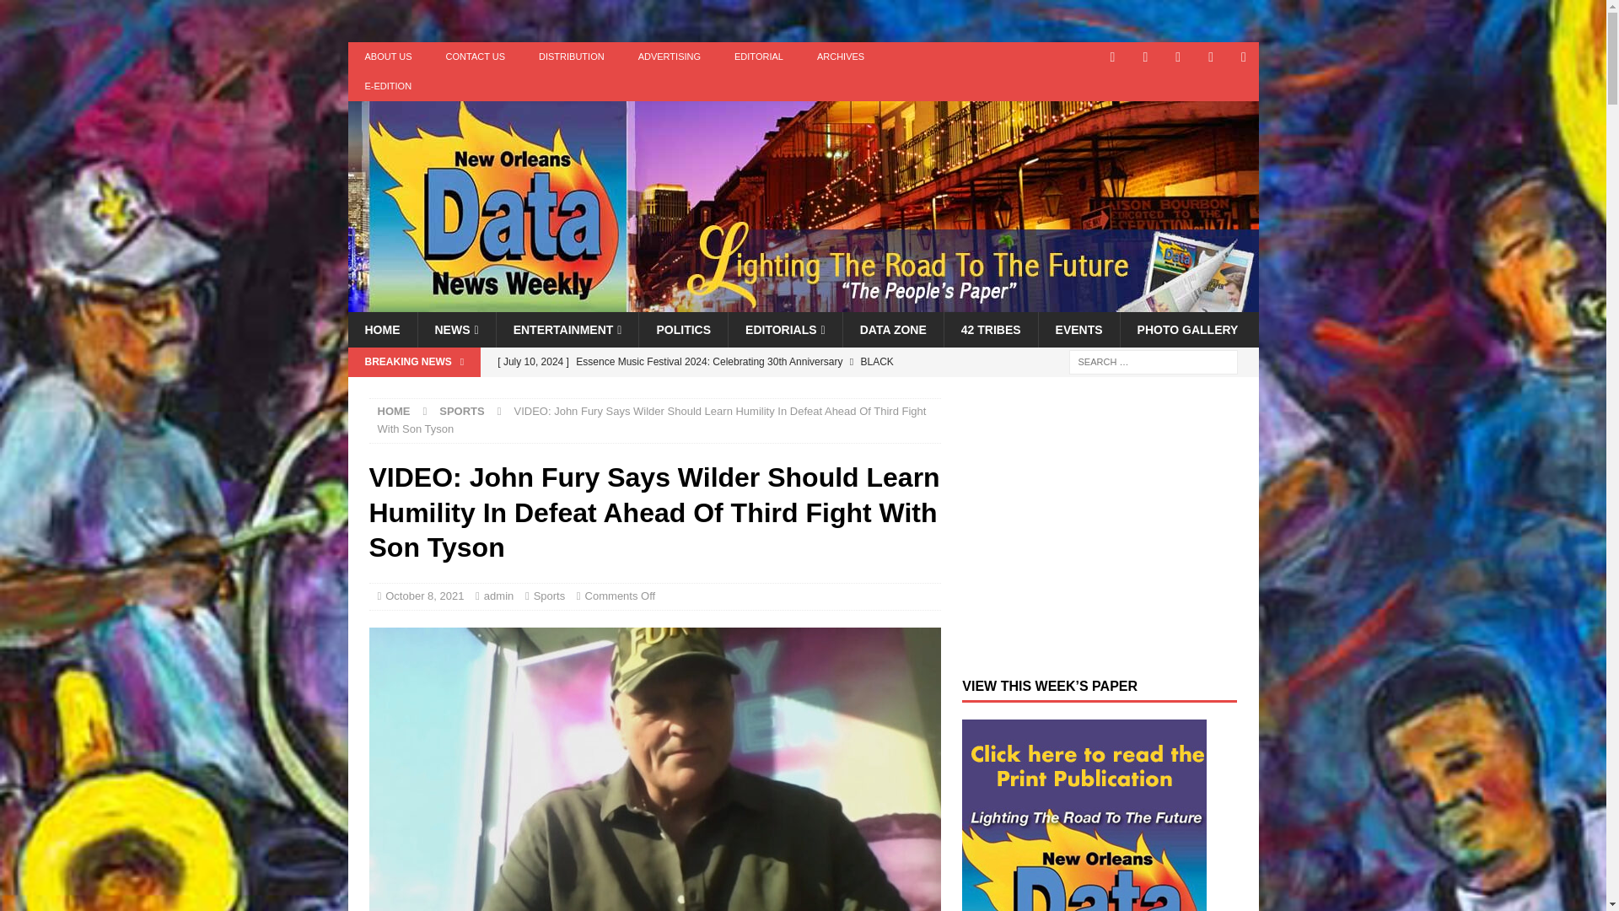 This screenshot has width=1619, height=911. Describe the element at coordinates (758, 57) in the screenshot. I see `EDITORIAL` at that location.